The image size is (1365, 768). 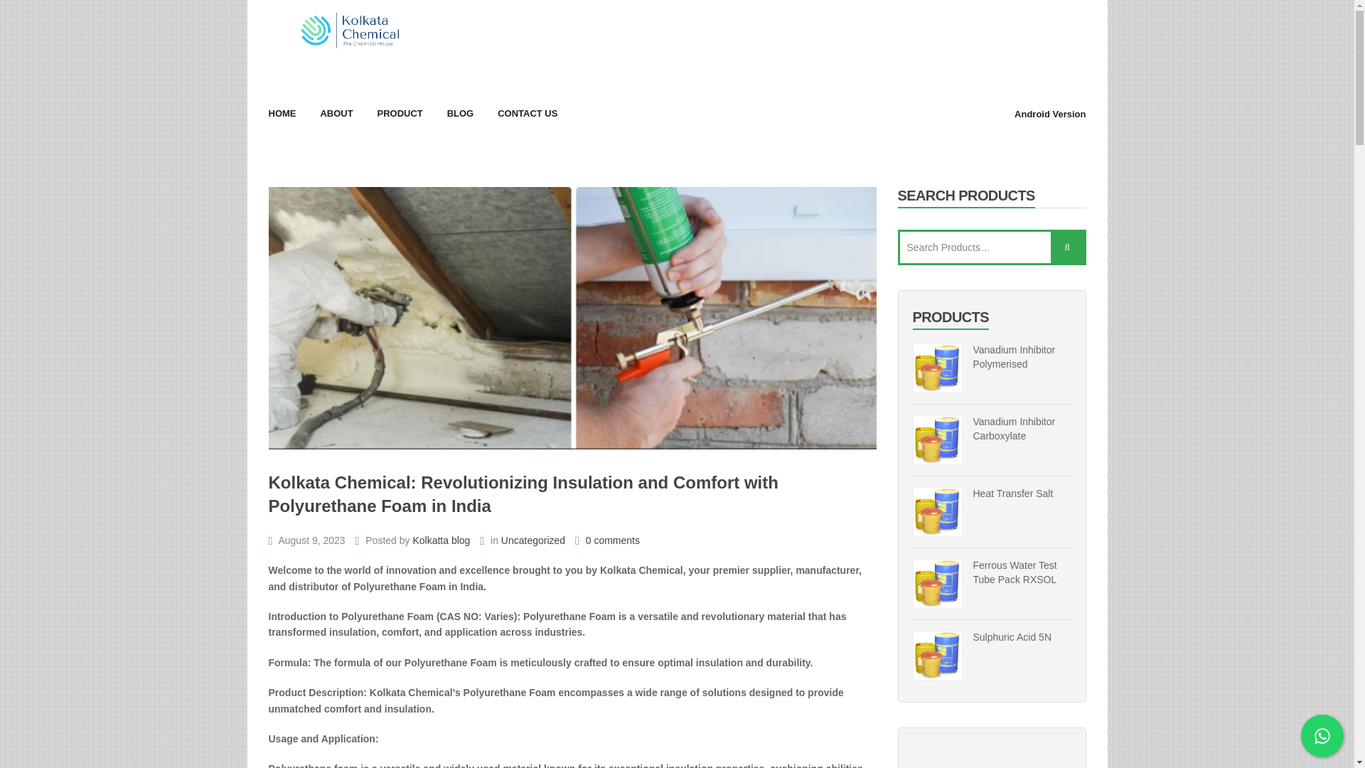 I want to click on 0 comments, so click(x=607, y=540).